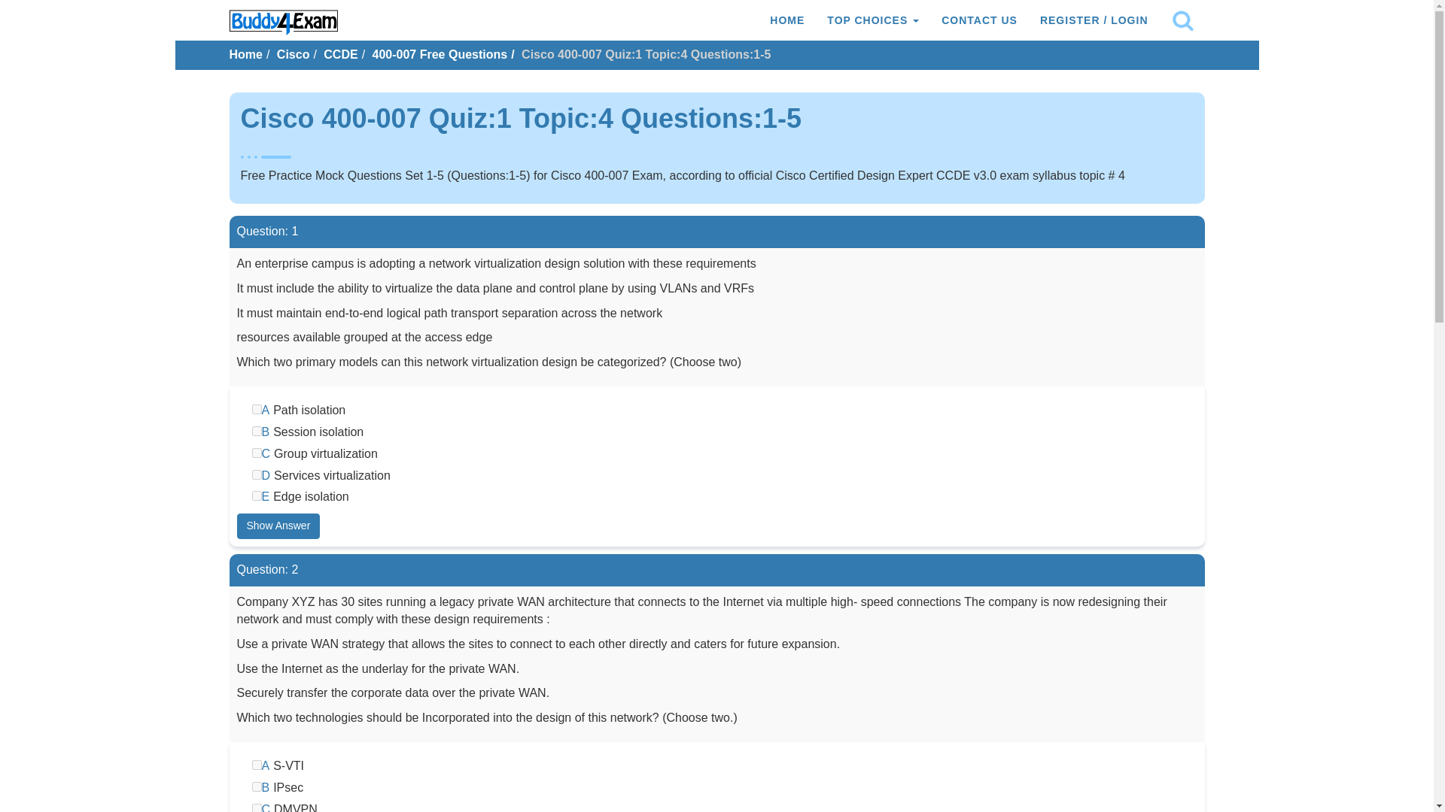  What do you see at coordinates (787, 20) in the screenshot?
I see `HOME` at bounding box center [787, 20].